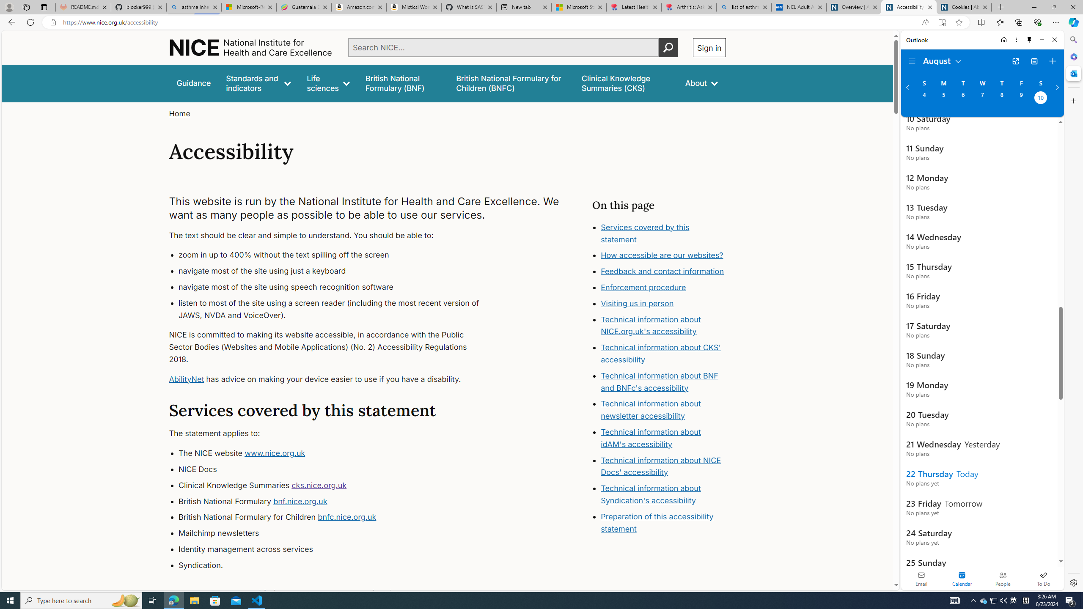 The image size is (1083, 609). Describe the element at coordinates (337, 271) in the screenshot. I see `navigate most of the site using just a keyboard` at that location.